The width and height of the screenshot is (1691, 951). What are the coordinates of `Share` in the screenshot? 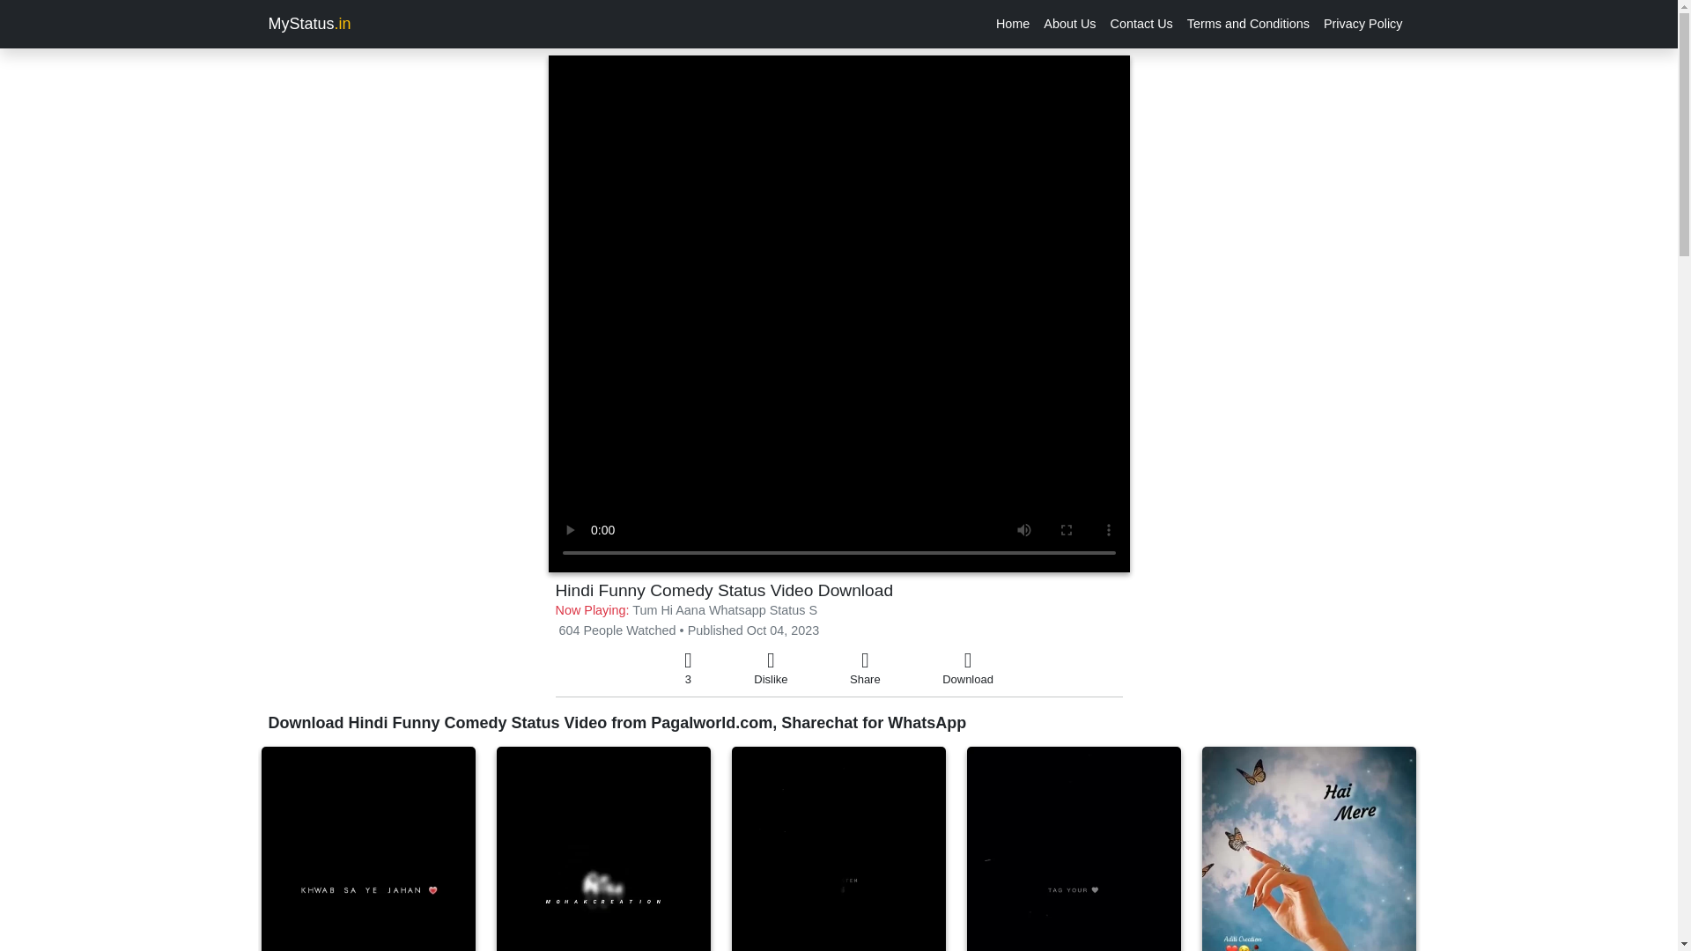 It's located at (865, 669).